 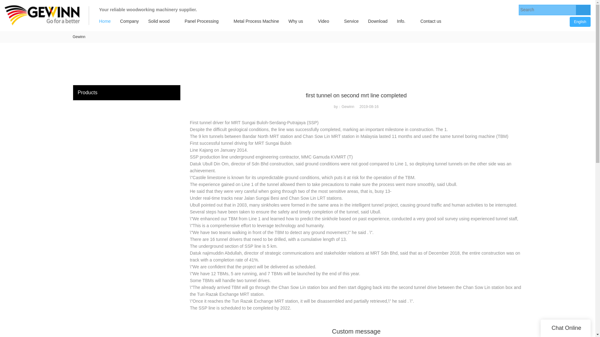 What do you see at coordinates (378, 21) in the screenshot?
I see `Download` at bounding box center [378, 21].